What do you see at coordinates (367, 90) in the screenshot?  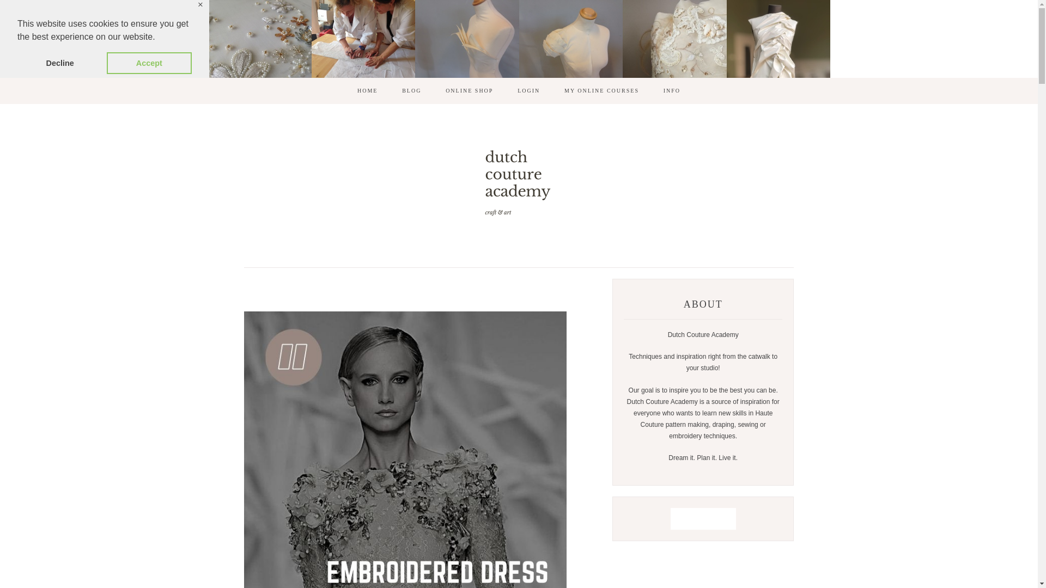 I see `HOME` at bounding box center [367, 90].